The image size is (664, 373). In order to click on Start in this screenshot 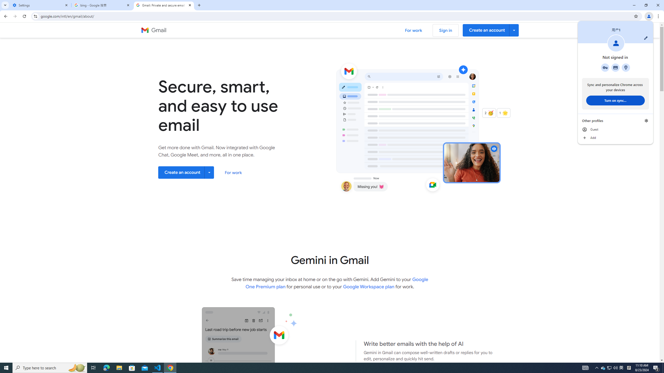, I will do `click(6, 368)`.